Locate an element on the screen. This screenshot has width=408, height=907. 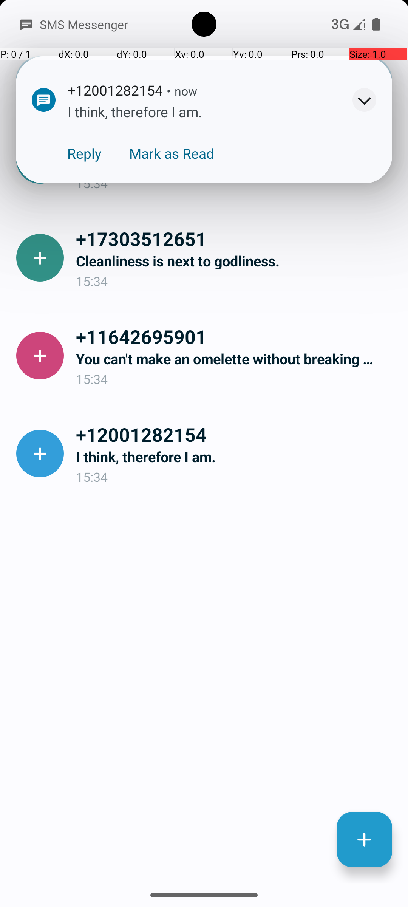
Mark as Read is located at coordinates (172, 153).